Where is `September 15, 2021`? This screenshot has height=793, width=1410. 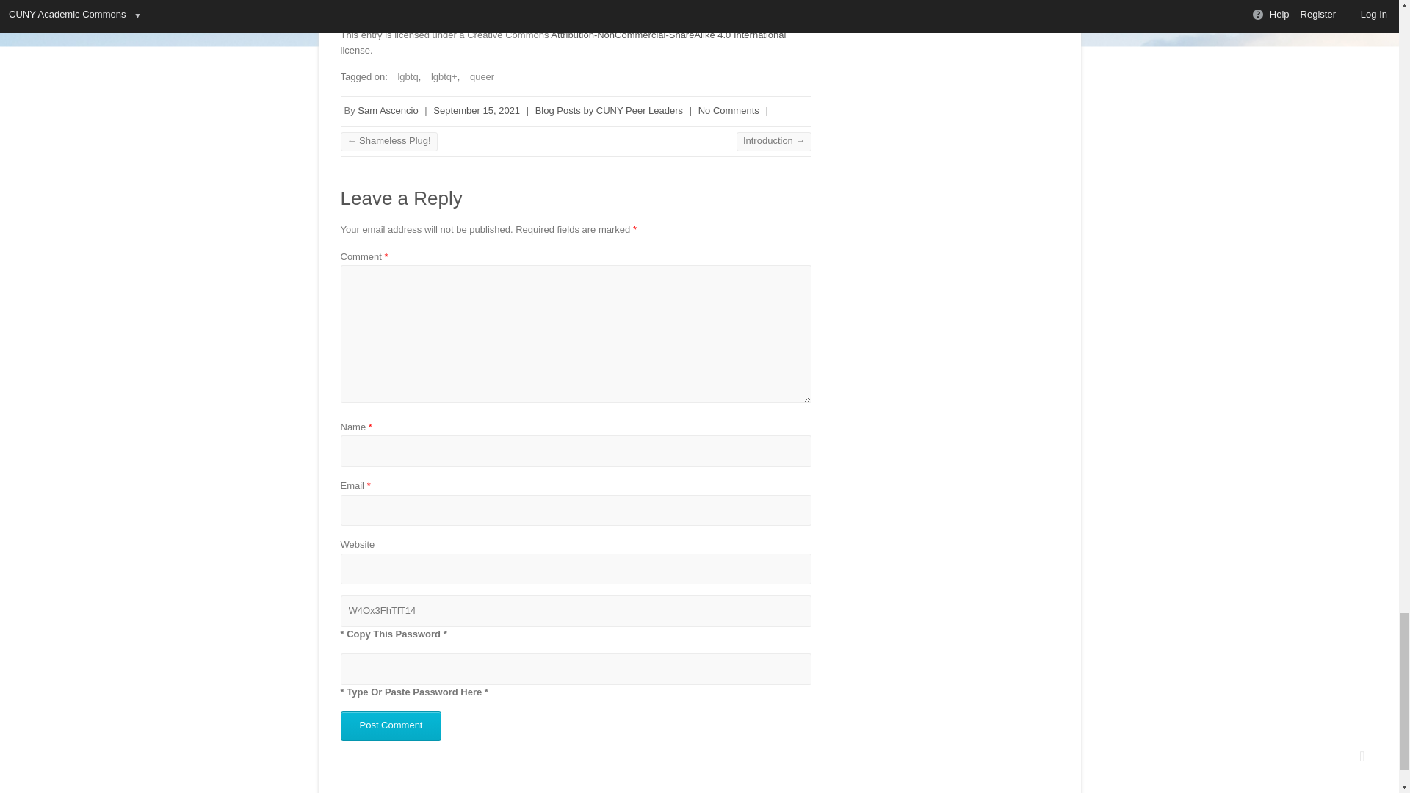 September 15, 2021 is located at coordinates (476, 109).